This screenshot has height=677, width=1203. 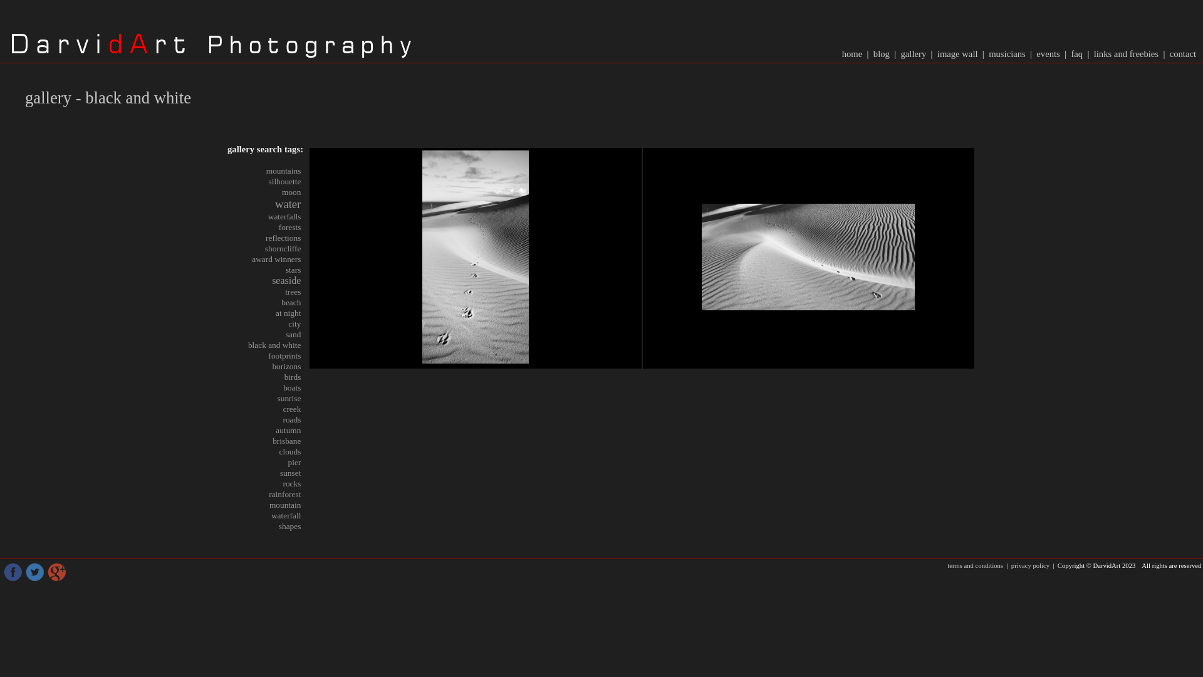 I want to click on rainforest, so click(x=284, y=494).